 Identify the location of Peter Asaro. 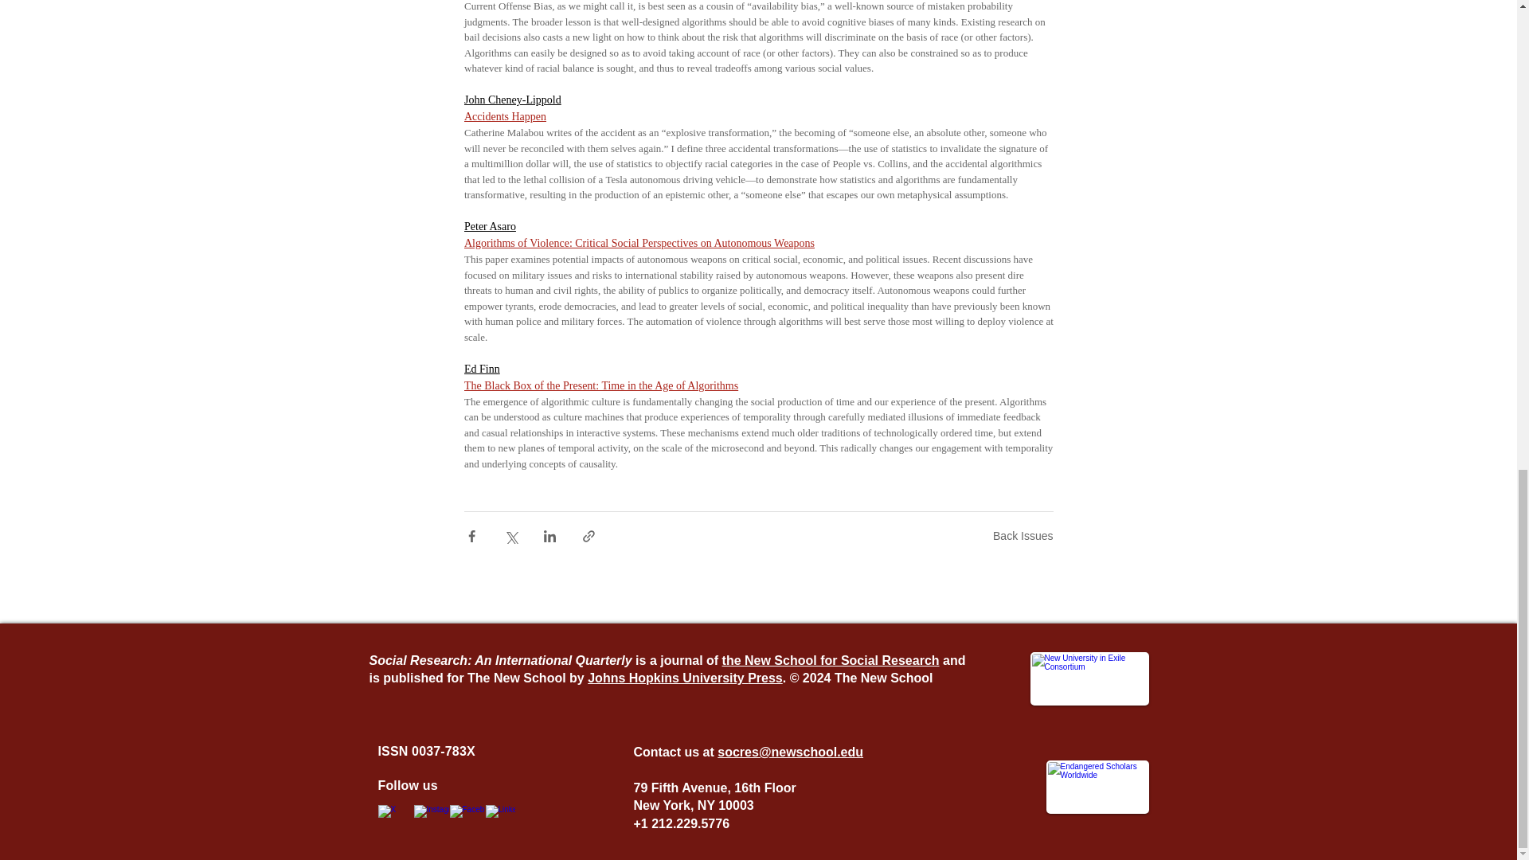
(489, 226).